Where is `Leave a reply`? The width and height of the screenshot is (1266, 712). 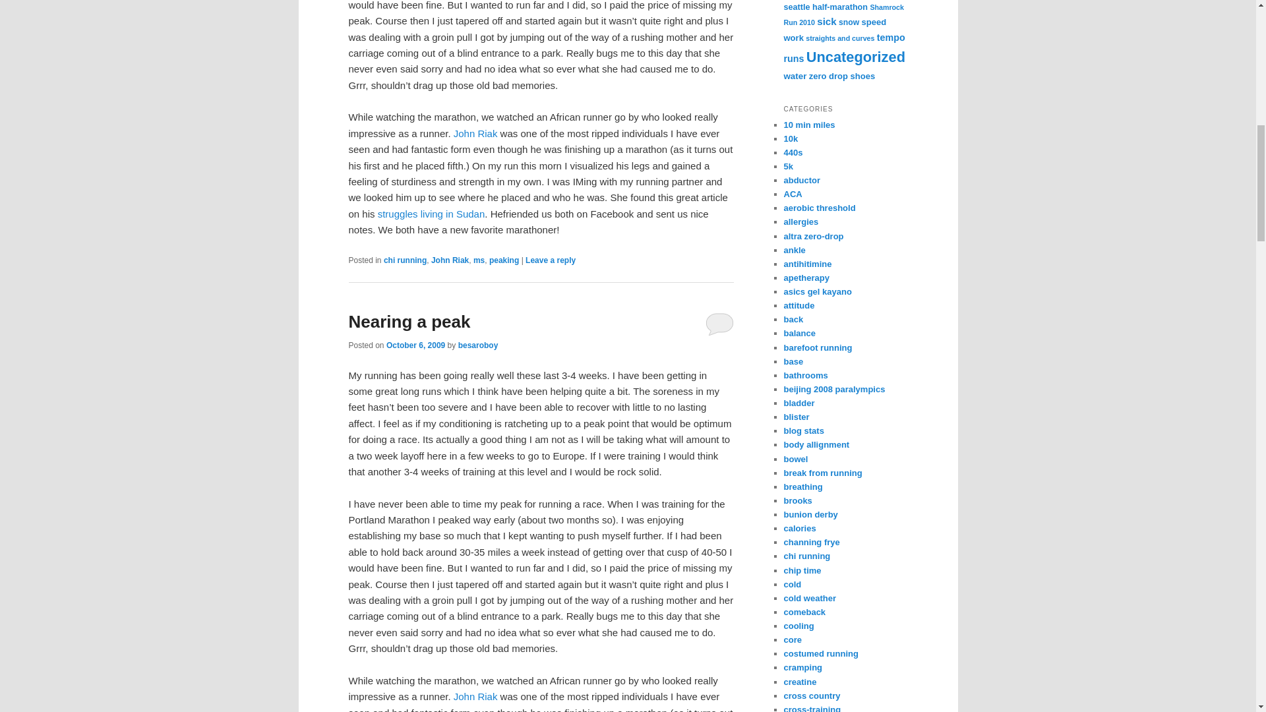
Leave a reply is located at coordinates (550, 260).